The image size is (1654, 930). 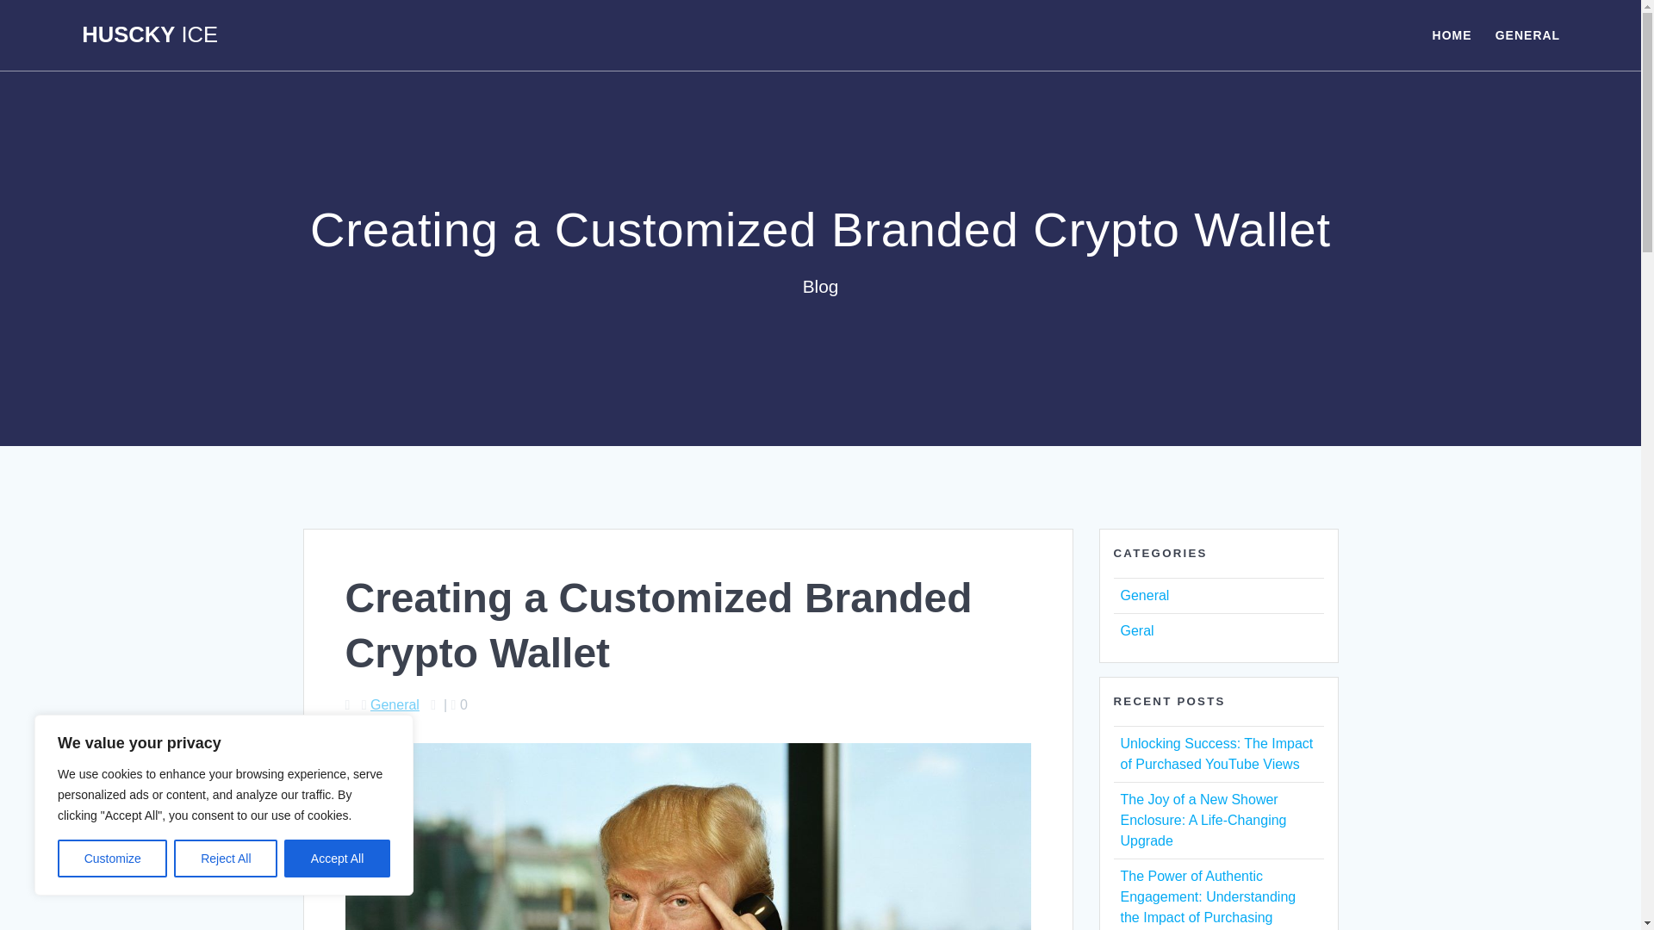 What do you see at coordinates (1144, 594) in the screenshot?
I see `General` at bounding box center [1144, 594].